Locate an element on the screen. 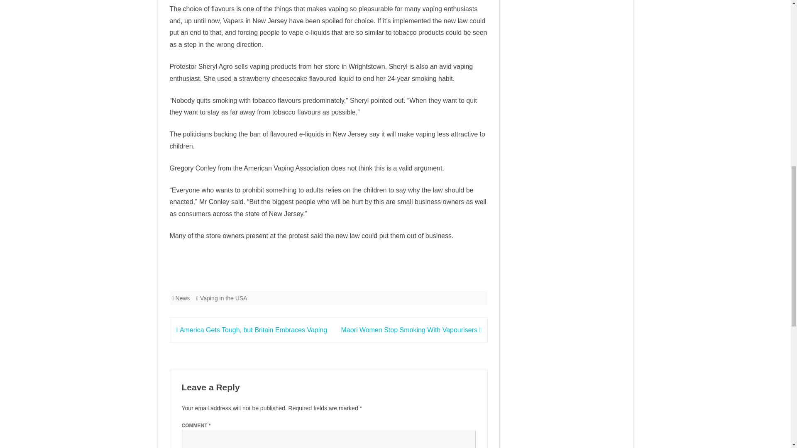  Maori Women Stop Smoking With Vapourisers is located at coordinates (411, 330).